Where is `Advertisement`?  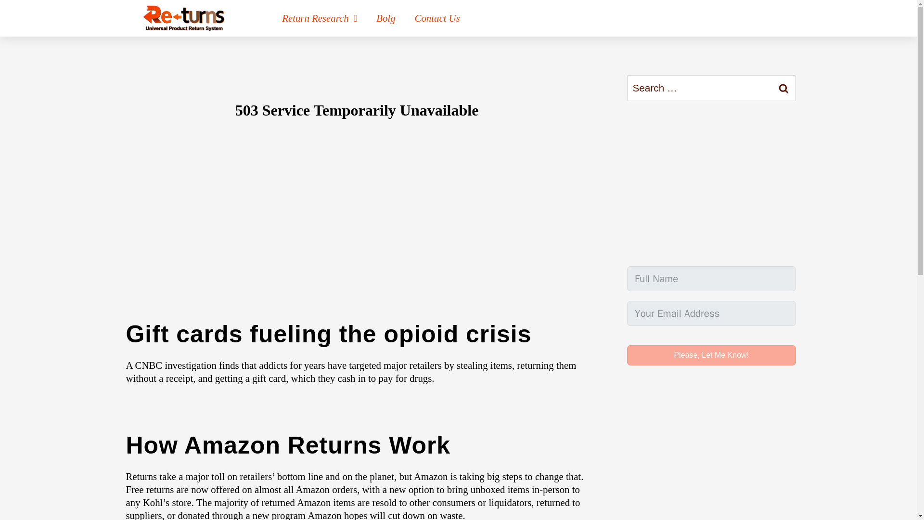 Advertisement is located at coordinates (711, 455).